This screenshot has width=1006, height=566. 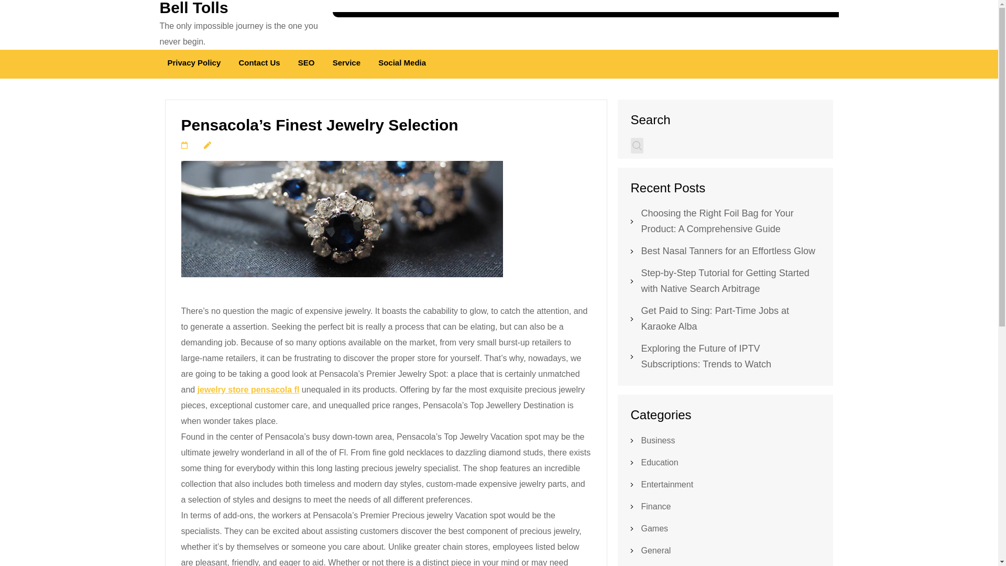 What do you see at coordinates (728, 251) in the screenshot?
I see `Best Nasal Tanners for an Effortless Glow` at bounding box center [728, 251].